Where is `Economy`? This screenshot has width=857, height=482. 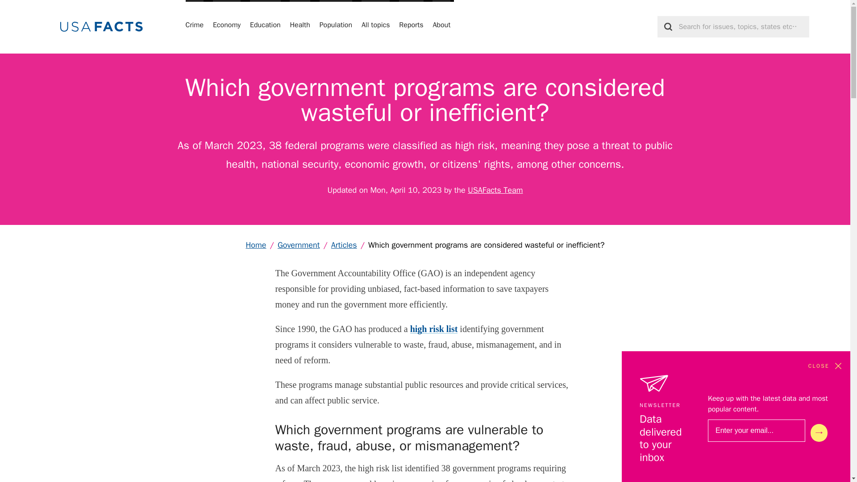
Economy is located at coordinates (227, 27).